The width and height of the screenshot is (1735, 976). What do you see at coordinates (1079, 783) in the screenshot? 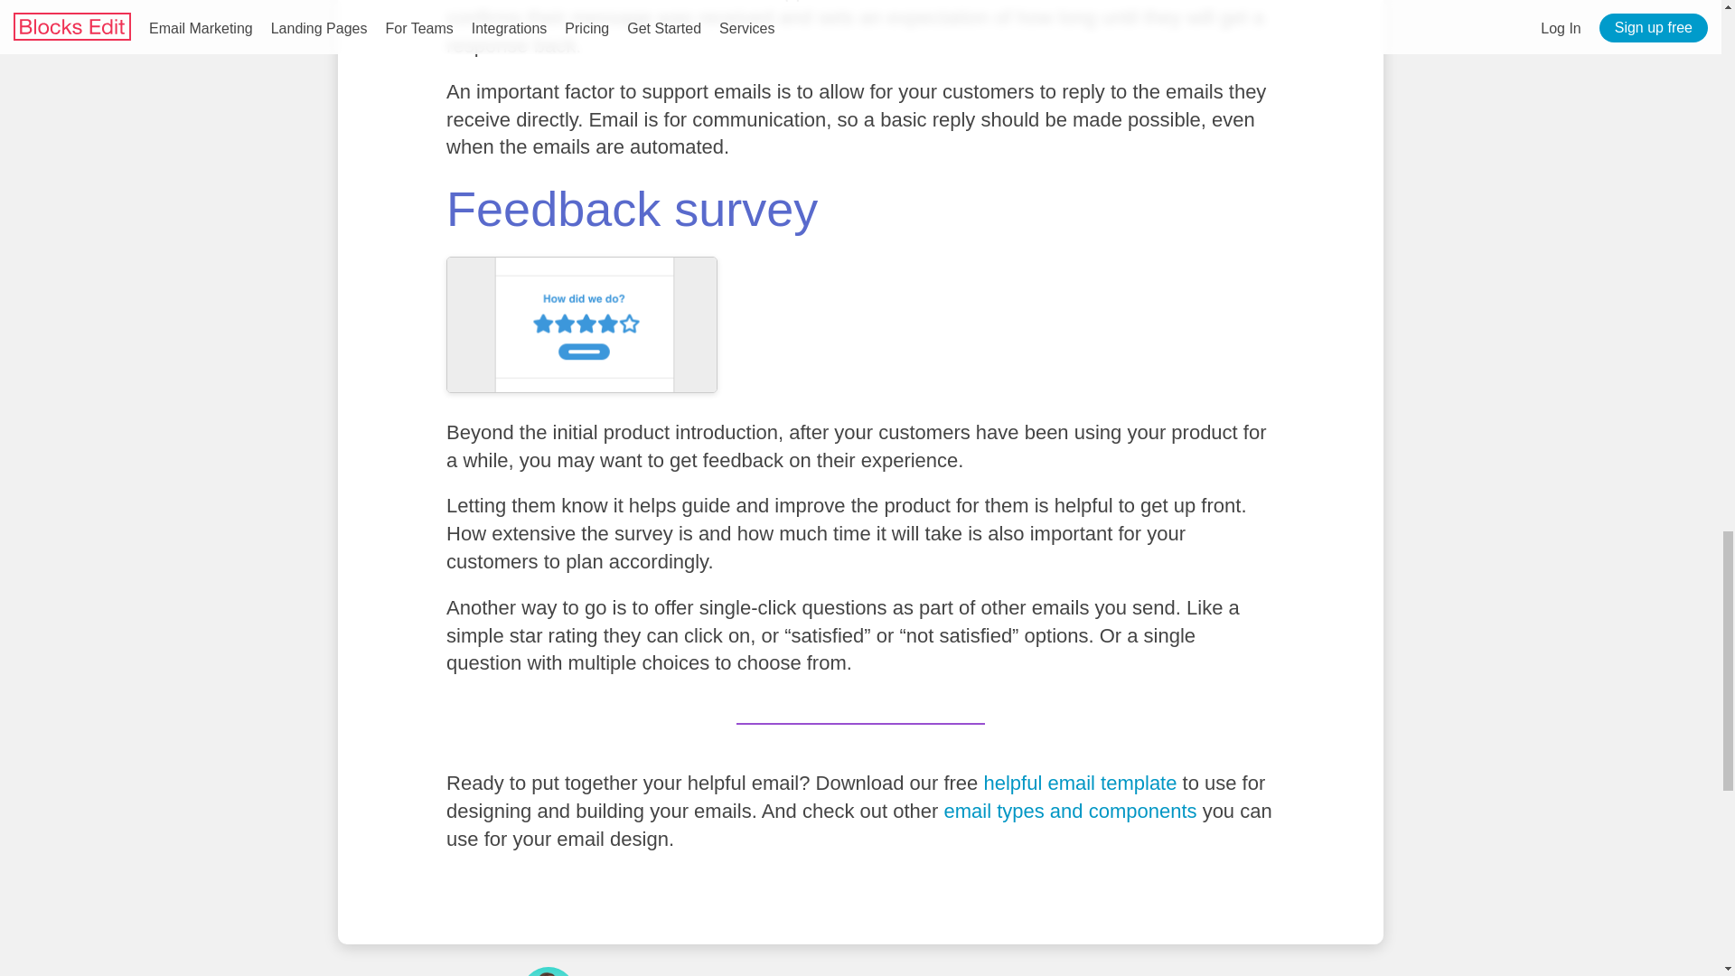
I see `helpful email template` at bounding box center [1079, 783].